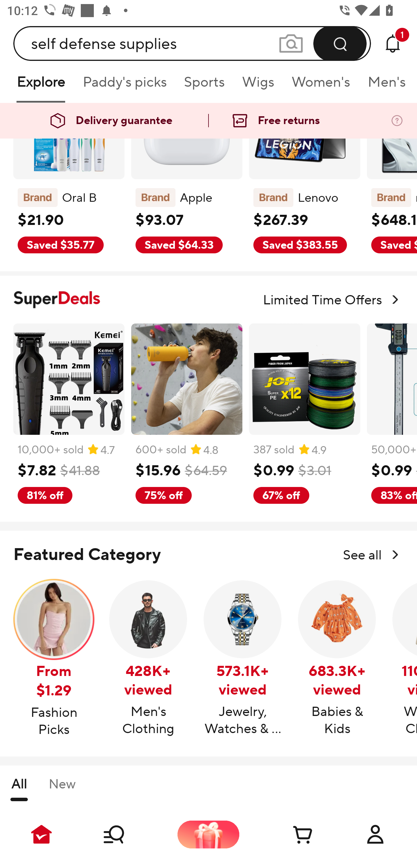 The width and height of the screenshot is (417, 858). Describe the element at coordinates (204, 85) in the screenshot. I see `Sports` at that location.